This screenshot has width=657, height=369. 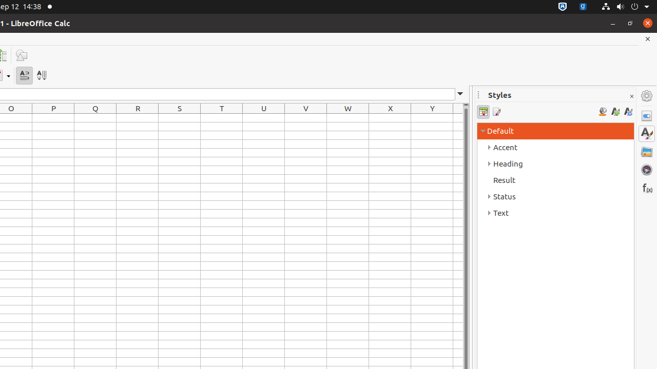 I want to click on Cell Styles, so click(x=484, y=112).